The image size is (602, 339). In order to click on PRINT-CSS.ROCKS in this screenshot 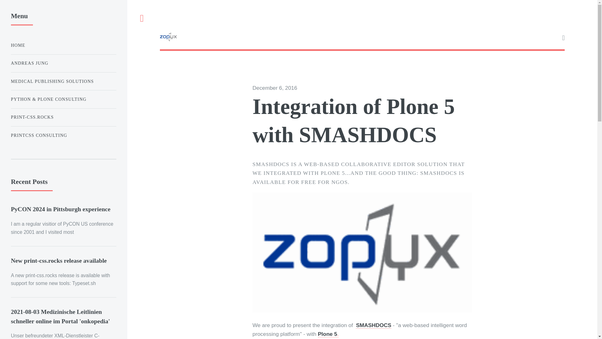, I will do `click(63, 117)`.